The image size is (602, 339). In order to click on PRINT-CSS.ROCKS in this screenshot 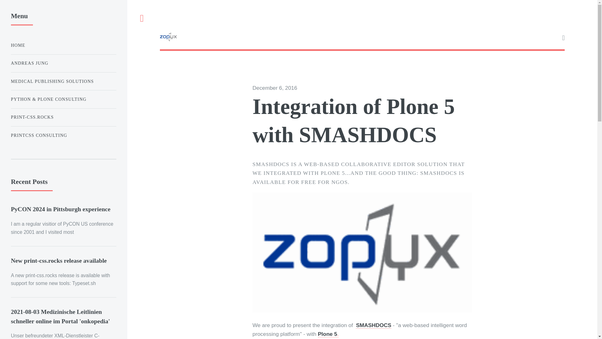, I will do `click(63, 117)`.